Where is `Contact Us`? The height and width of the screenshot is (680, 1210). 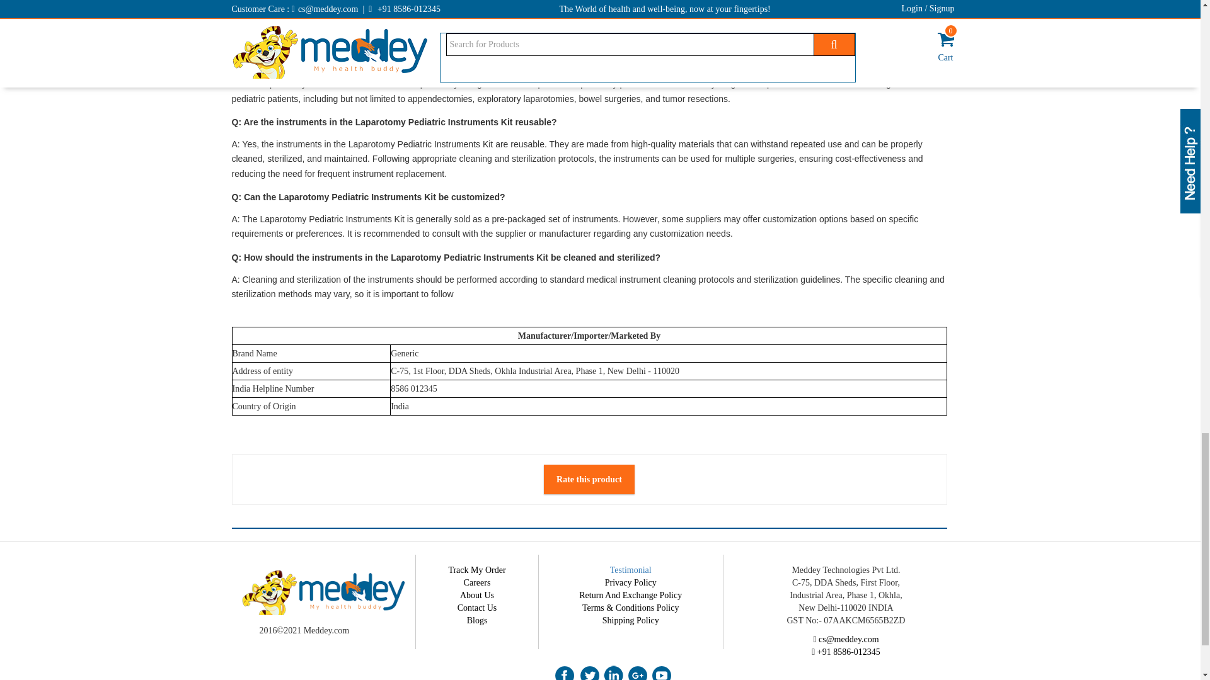
Contact Us is located at coordinates (477, 608).